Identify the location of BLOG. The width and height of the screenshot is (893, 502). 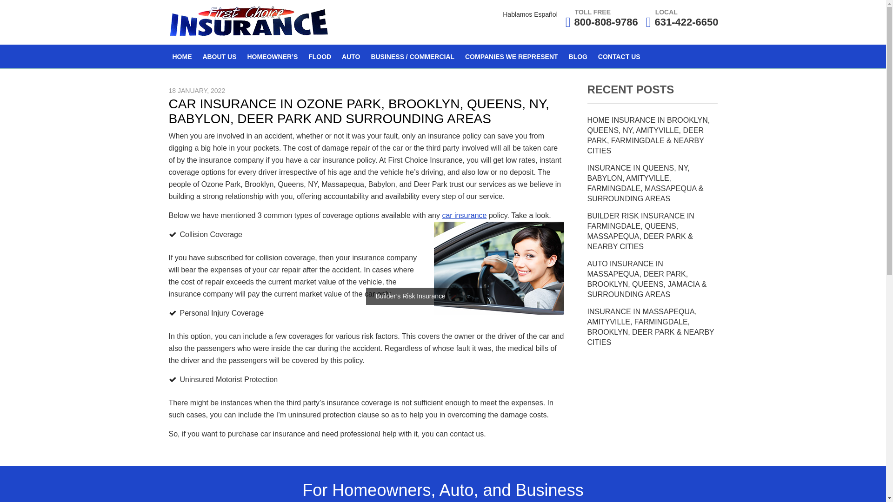
(578, 56).